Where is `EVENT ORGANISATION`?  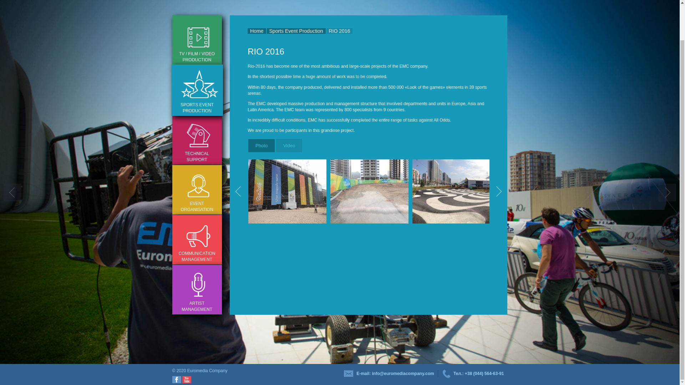
EVENT ORGANISATION is located at coordinates (196, 190).